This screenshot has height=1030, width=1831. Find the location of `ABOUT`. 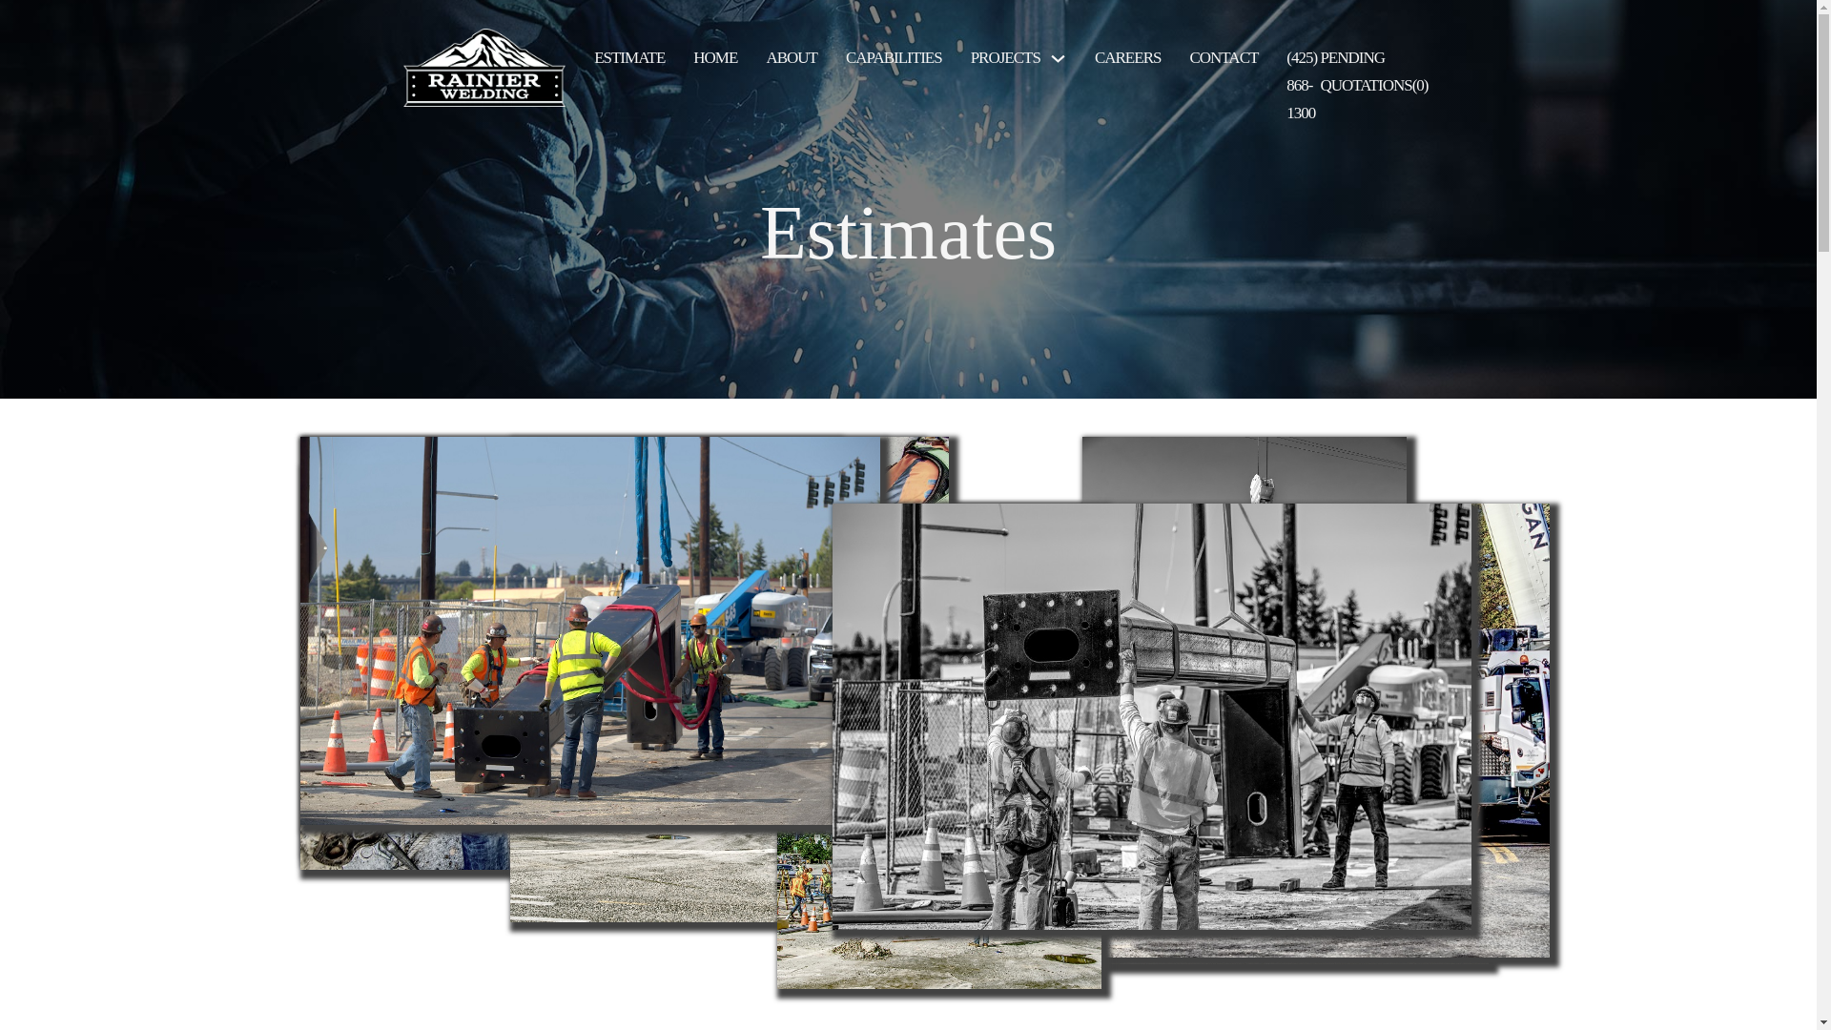

ABOUT is located at coordinates (791, 58).